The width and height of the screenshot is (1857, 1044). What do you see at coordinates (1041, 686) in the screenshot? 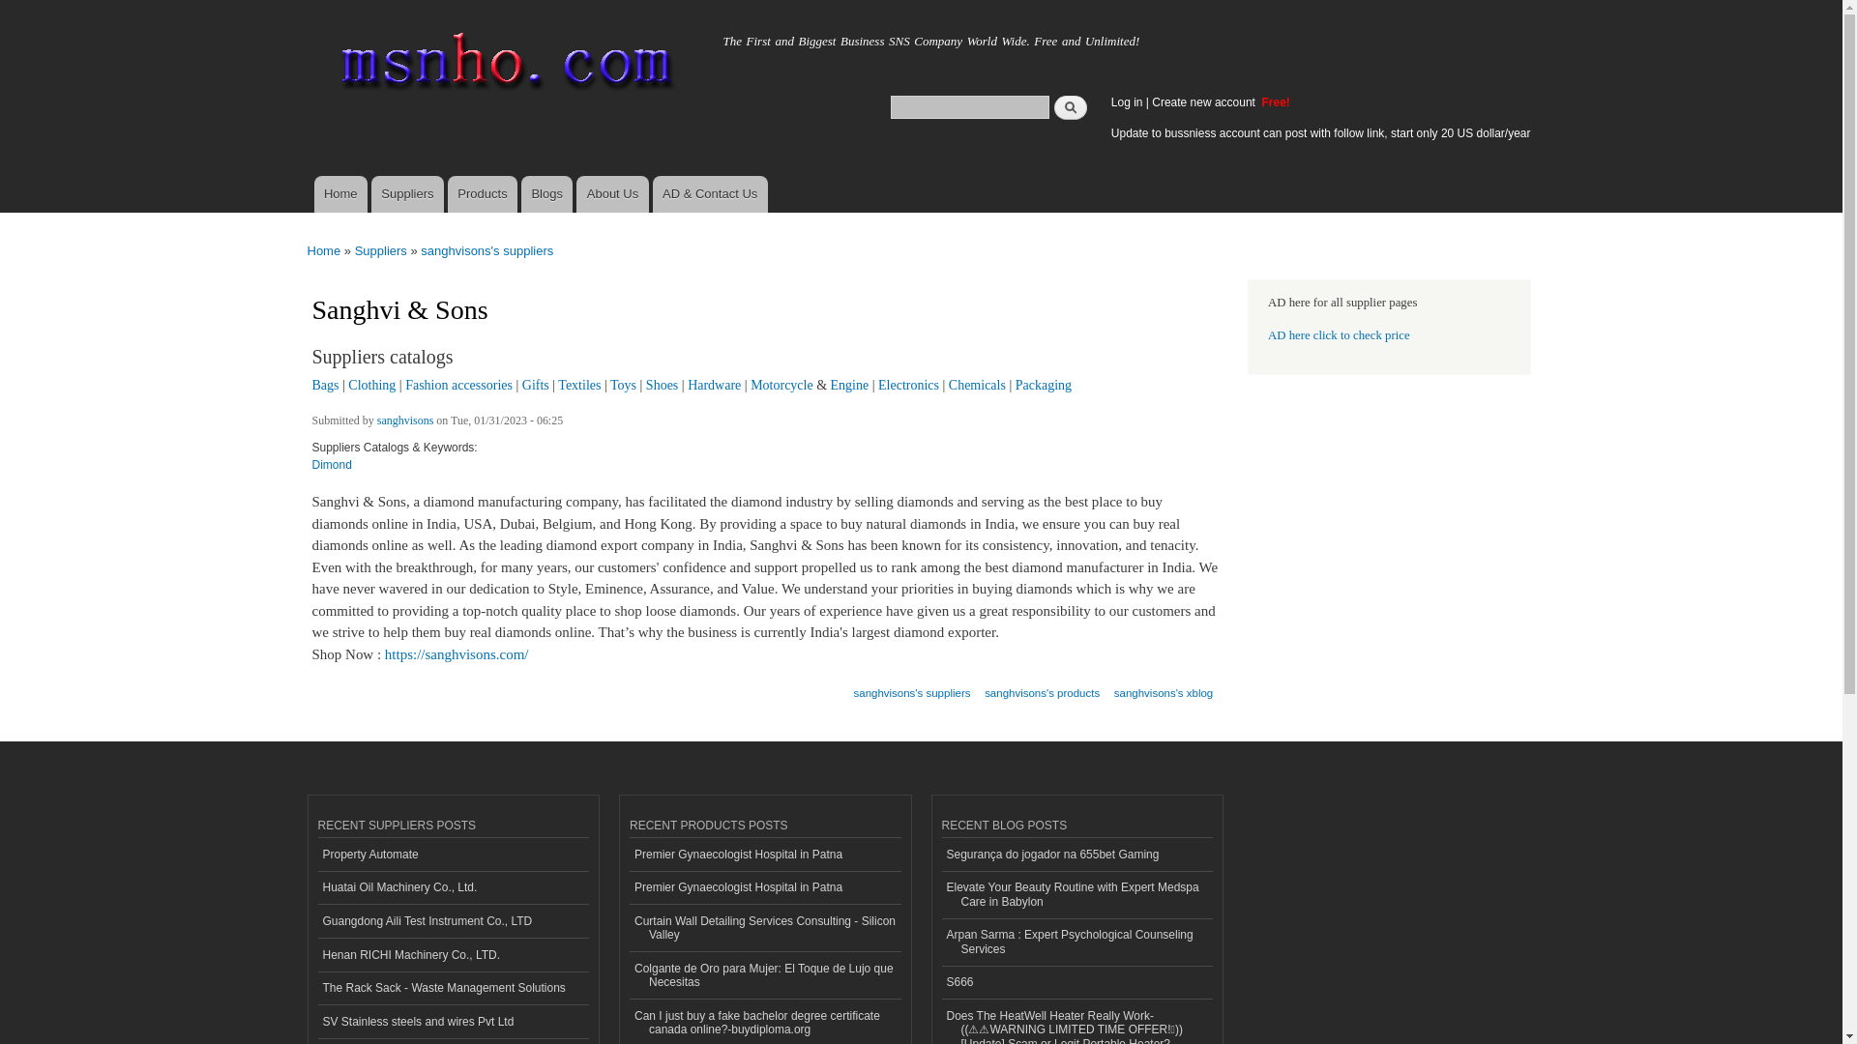
I see `sanghvisons's products` at bounding box center [1041, 686].